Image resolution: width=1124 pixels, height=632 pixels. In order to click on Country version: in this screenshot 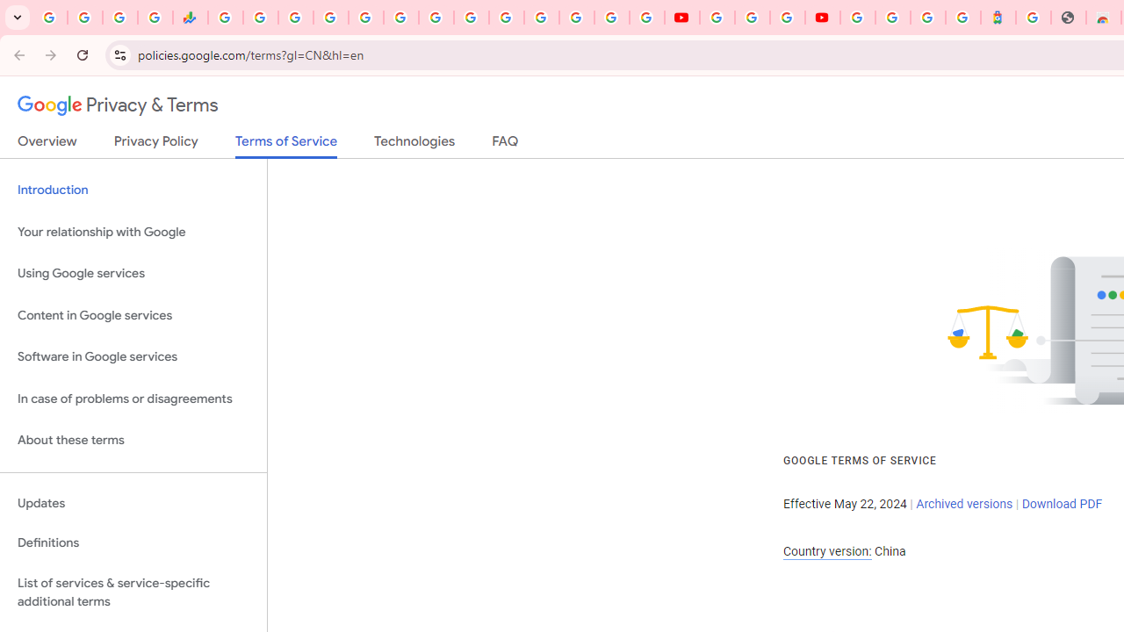, I will do `click(827, 551)`.